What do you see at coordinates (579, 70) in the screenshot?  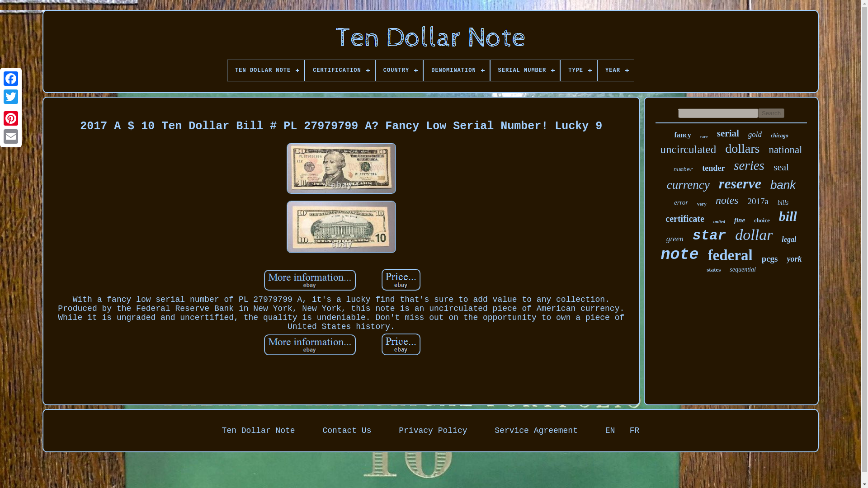 I see `TYPE` at bounding box center [579, 70].